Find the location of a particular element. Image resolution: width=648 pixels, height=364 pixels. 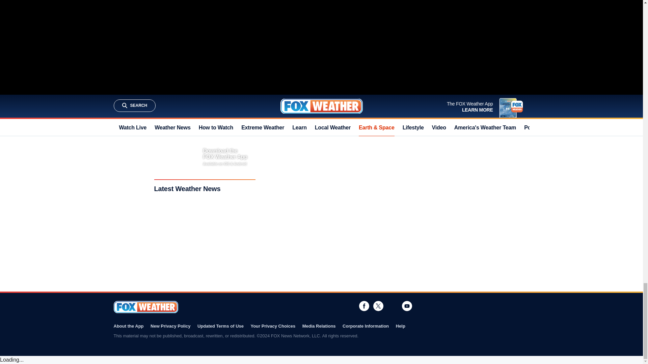

ANIMALS is located at coordinates (285, 91).